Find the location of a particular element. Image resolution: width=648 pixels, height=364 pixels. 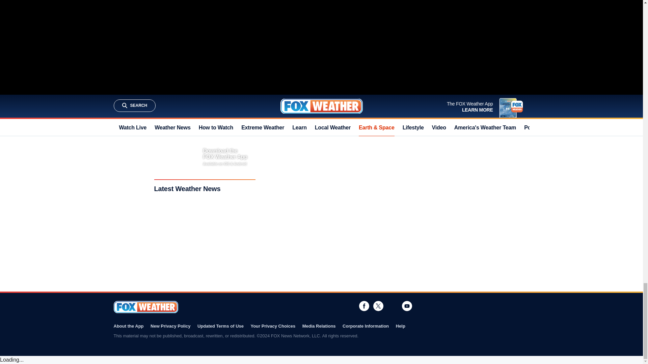

ANIMALS is located at coordinates (285, 91).